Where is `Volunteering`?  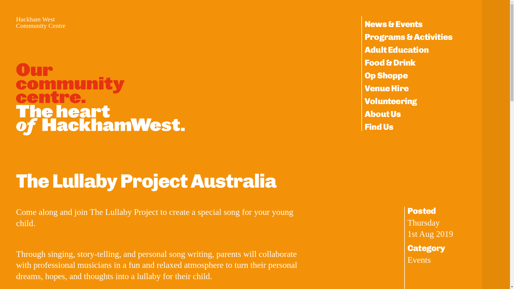
Volunteering is located at coordinates (391, 101).